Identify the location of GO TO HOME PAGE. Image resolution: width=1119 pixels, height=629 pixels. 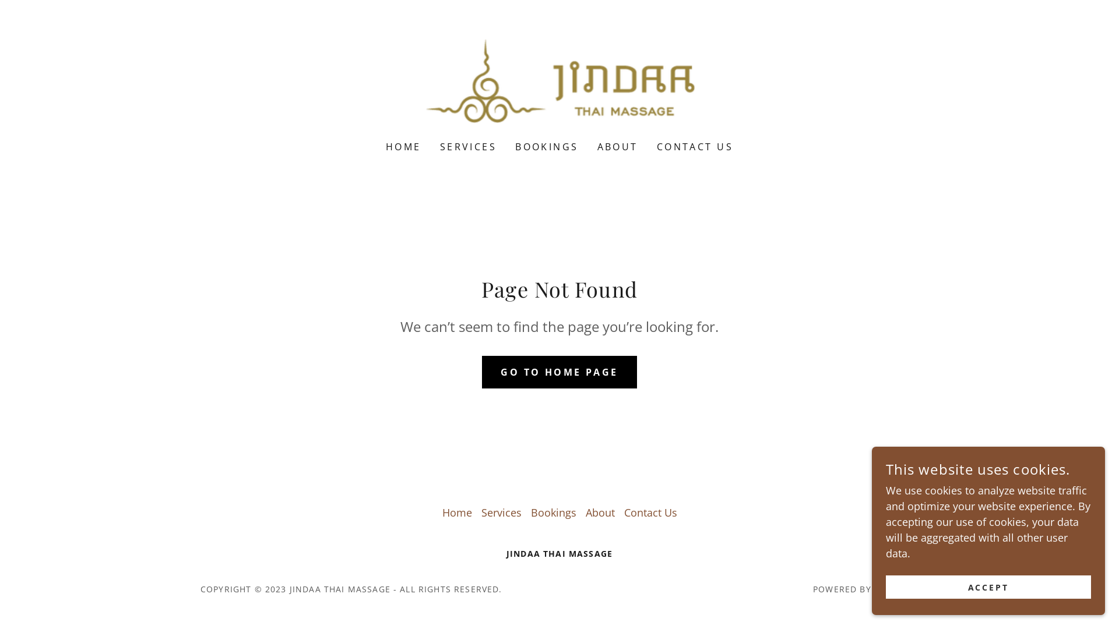
(559, 372).